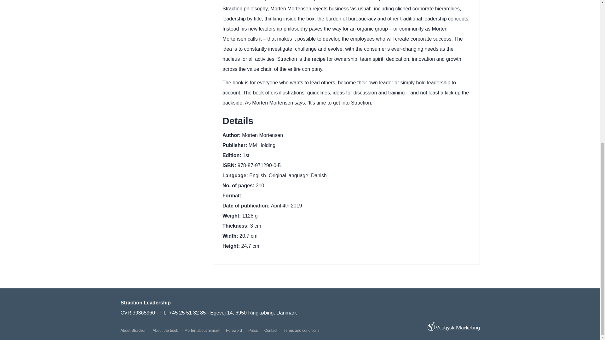  I want to click on Press, so click(253, 331).